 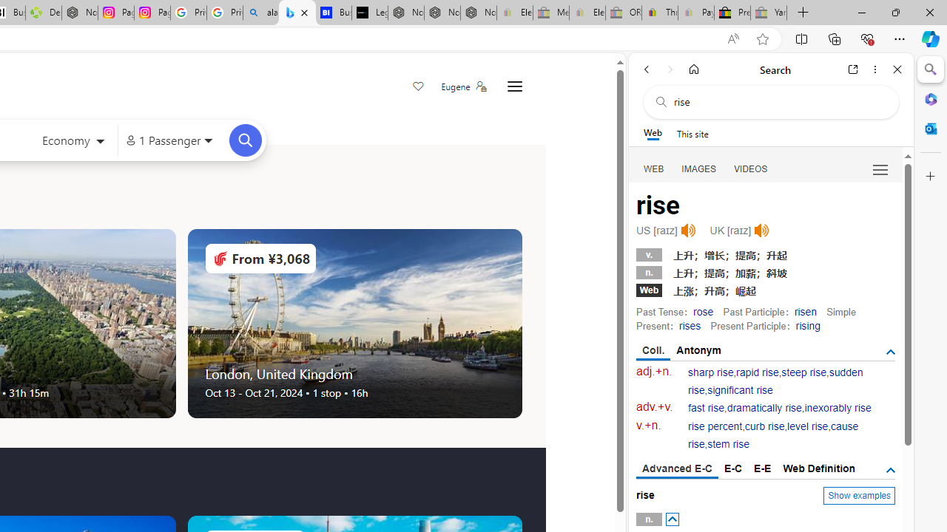 What do you see at coordinates (728, 445) in the screenshot?
I see `stem rise` at bounding box center [728, 445].